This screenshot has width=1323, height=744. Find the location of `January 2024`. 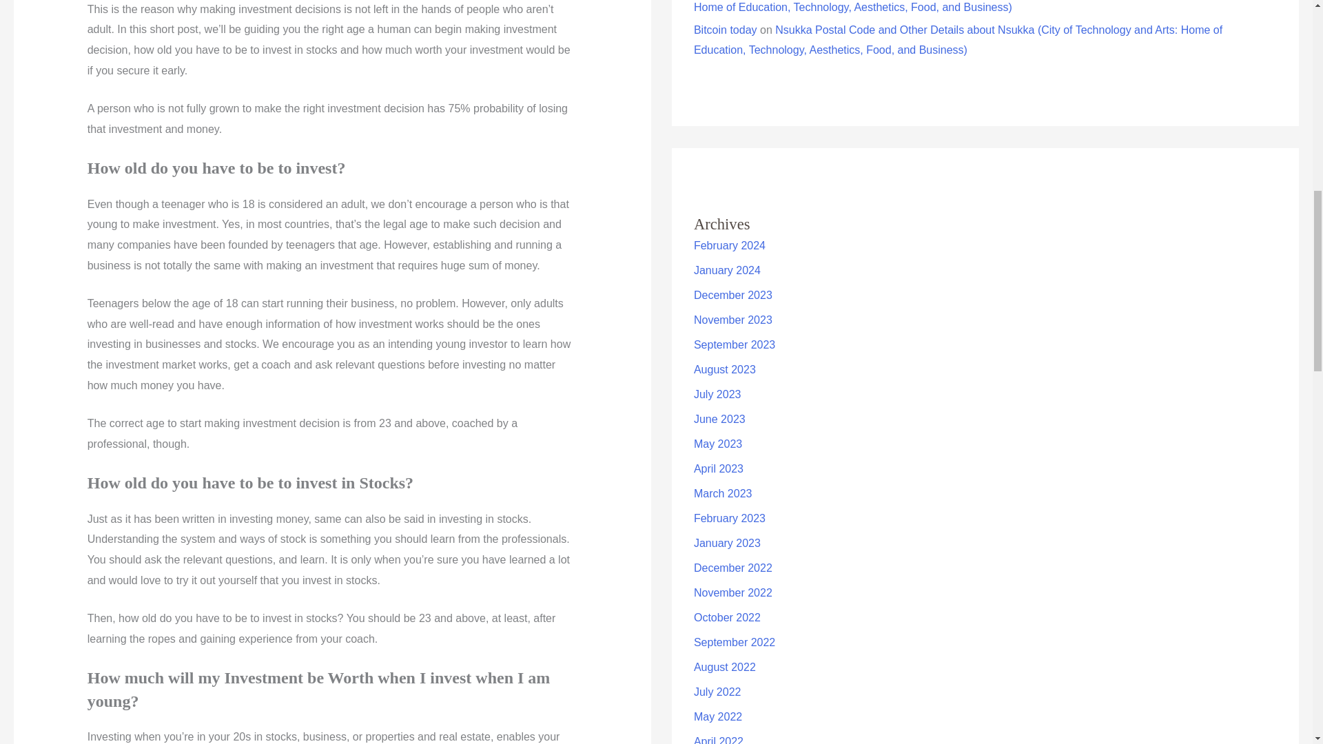

January 2024 is located at coordinates (727, 270).